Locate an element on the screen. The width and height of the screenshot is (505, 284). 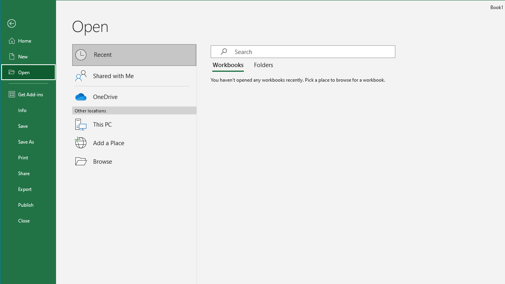
Back is located at coordinates (28, 24).